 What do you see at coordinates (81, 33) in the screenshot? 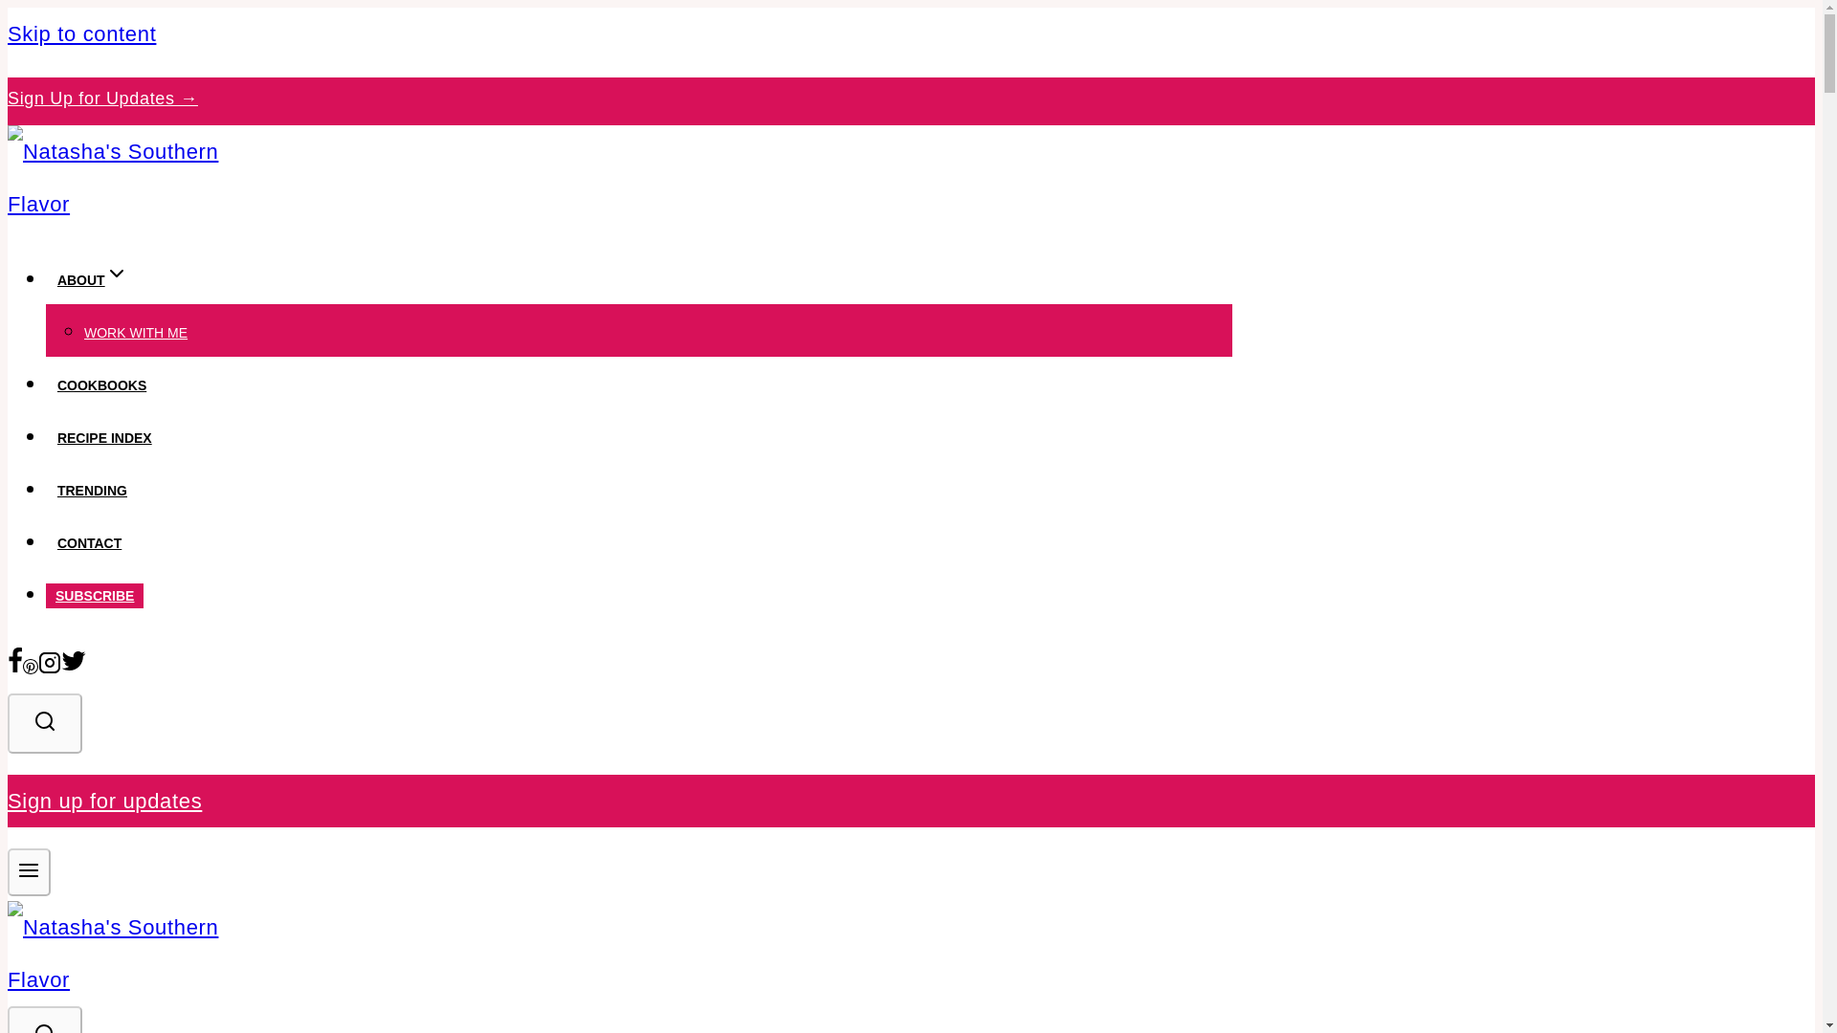
I see `Skip to content` at bounding box center [81, 33].